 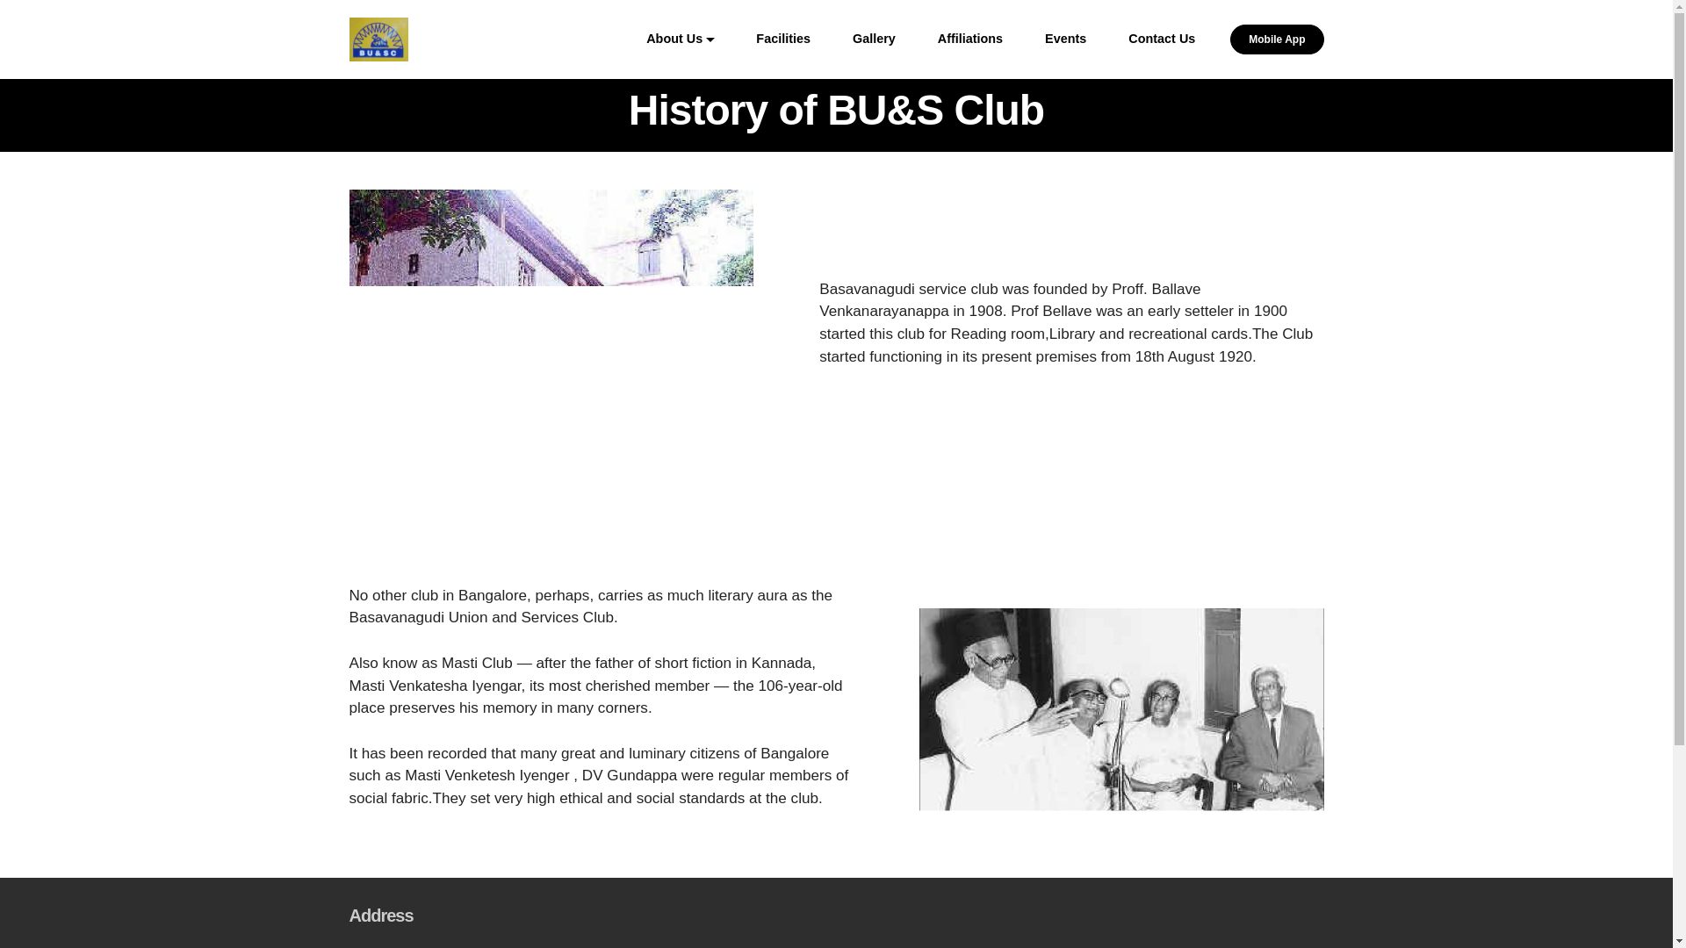 What do you see at coordinates (1277, 39) in the screenshot?
I see `Mobile App` at bounding box center [1277, 39].